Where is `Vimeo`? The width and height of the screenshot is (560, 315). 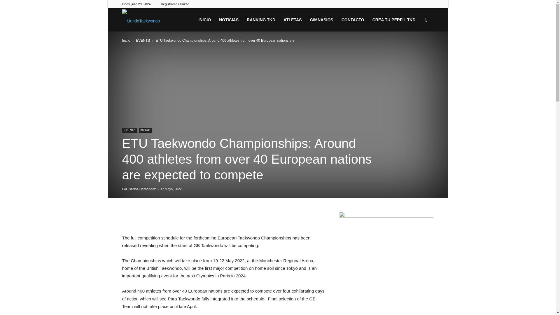
Vimeo is located at coordinates (410, 4).